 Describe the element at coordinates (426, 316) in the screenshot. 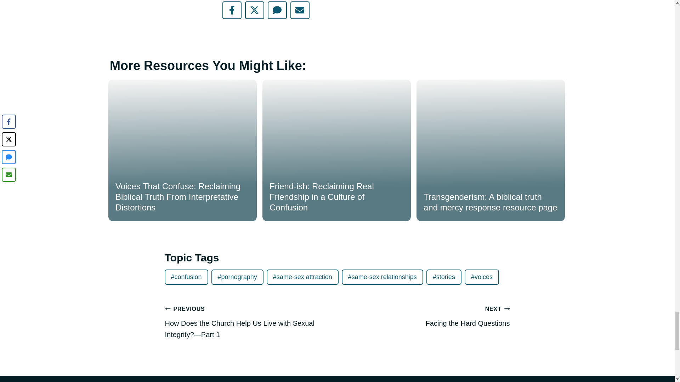

I see `same-sex attraction` at that location.